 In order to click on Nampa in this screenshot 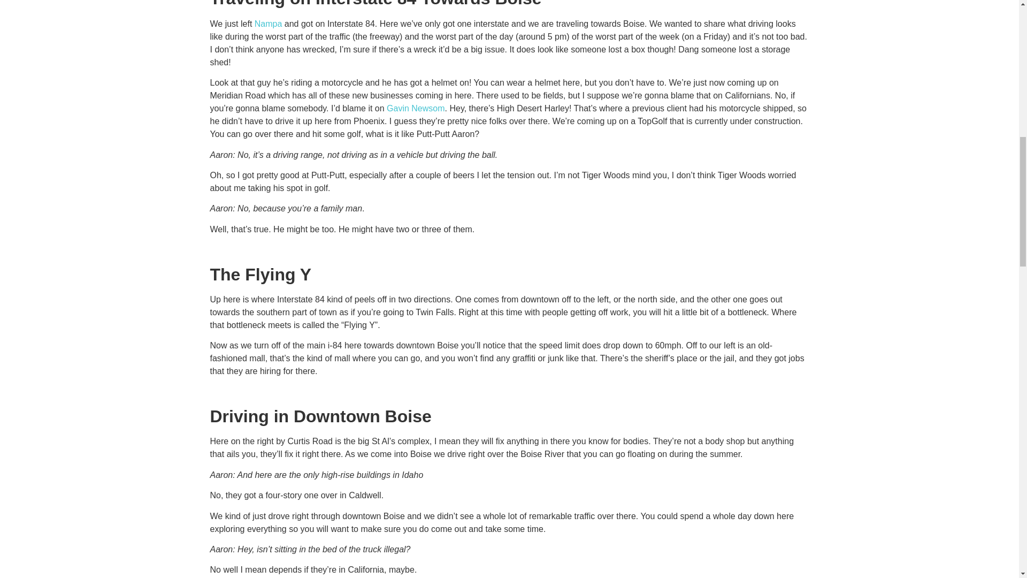, I will do `click(269, 24)`.